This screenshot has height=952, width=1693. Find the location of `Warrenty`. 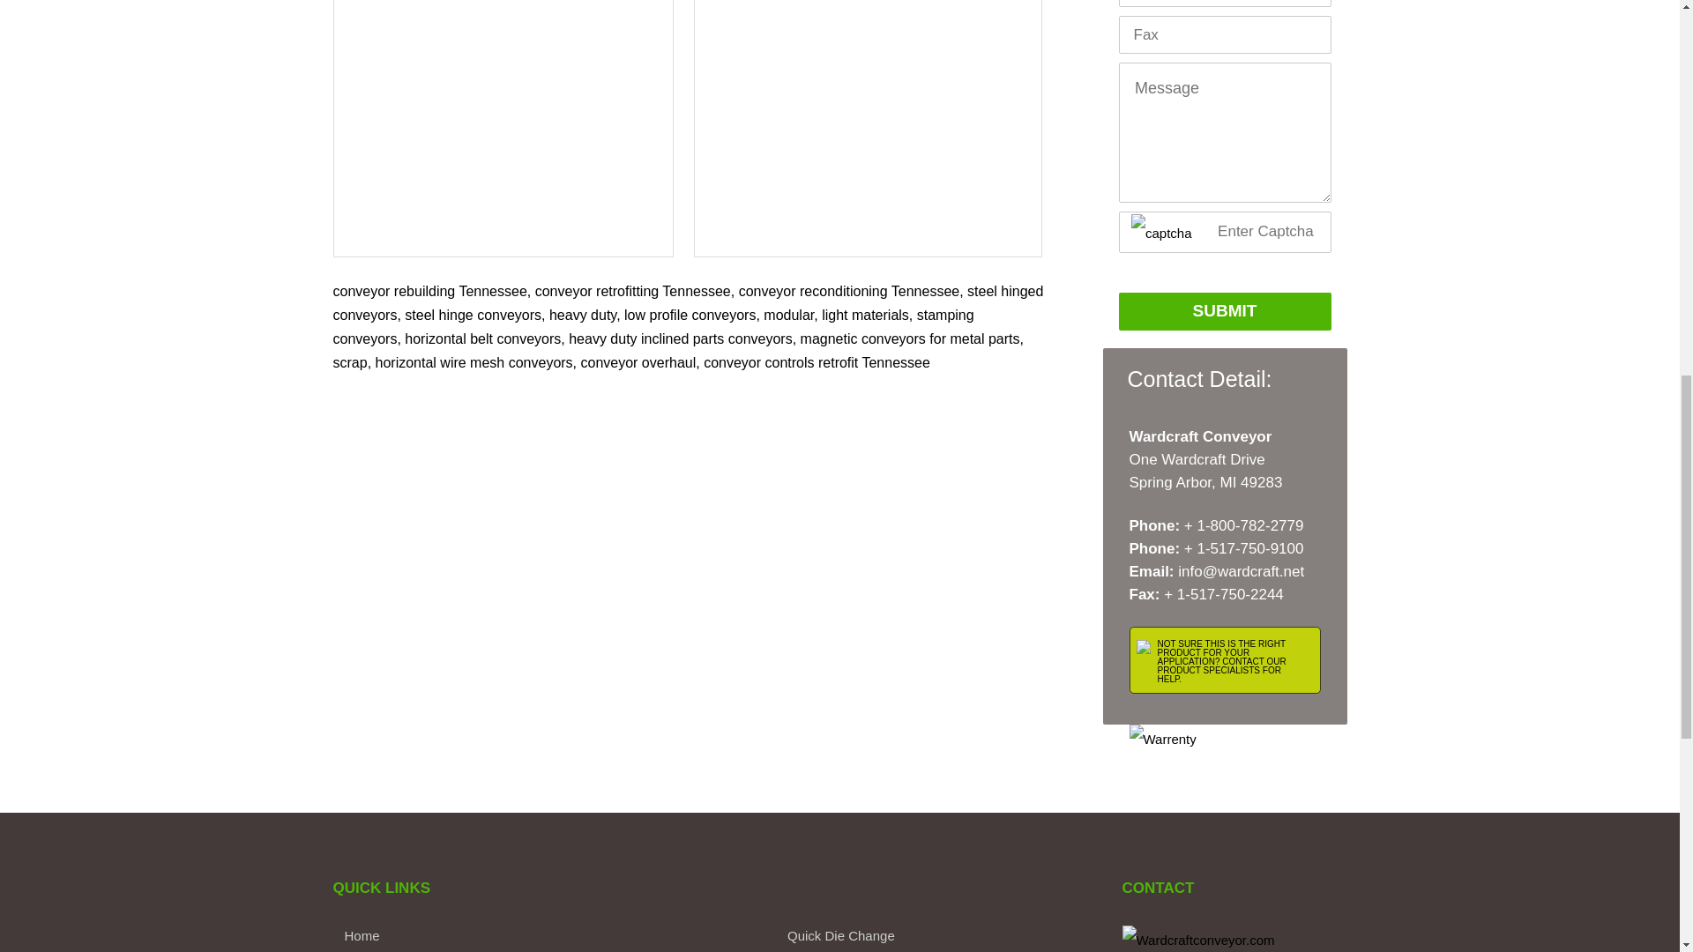

Warrenty is located at coordinates (1162, 739).